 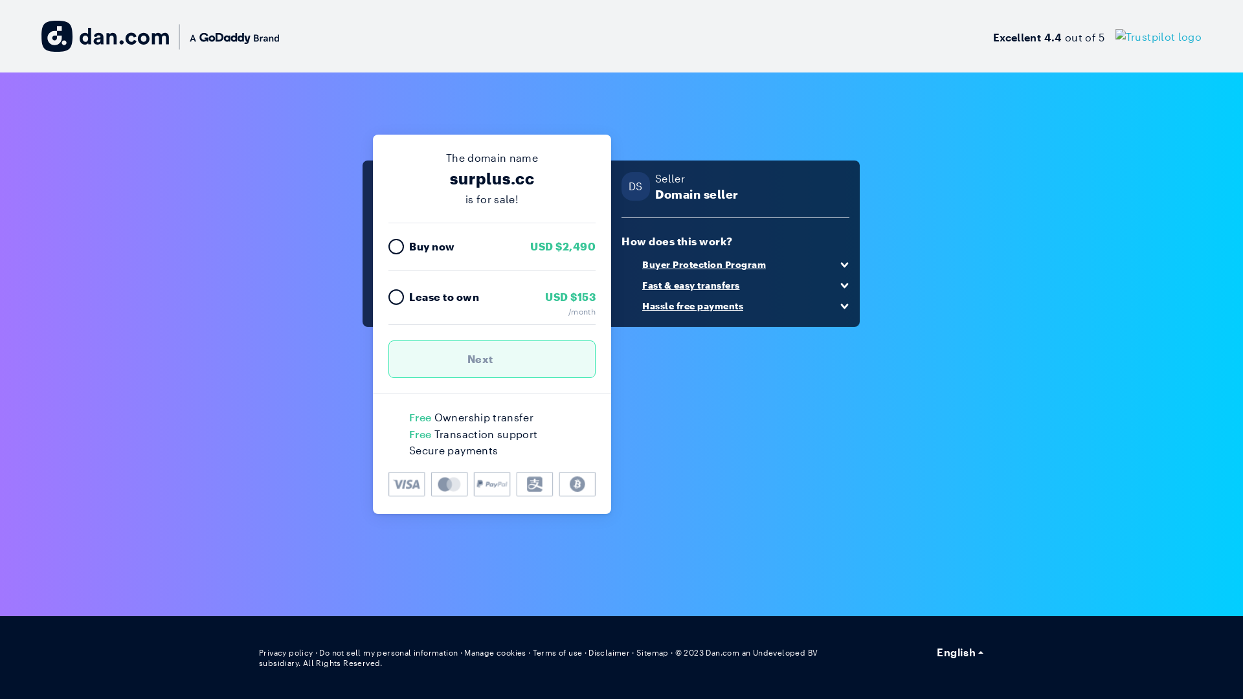 What do you see at coordinates (609, 652) in the screenshot?
I see `Disclaimer` at bounding box center [609, 652].